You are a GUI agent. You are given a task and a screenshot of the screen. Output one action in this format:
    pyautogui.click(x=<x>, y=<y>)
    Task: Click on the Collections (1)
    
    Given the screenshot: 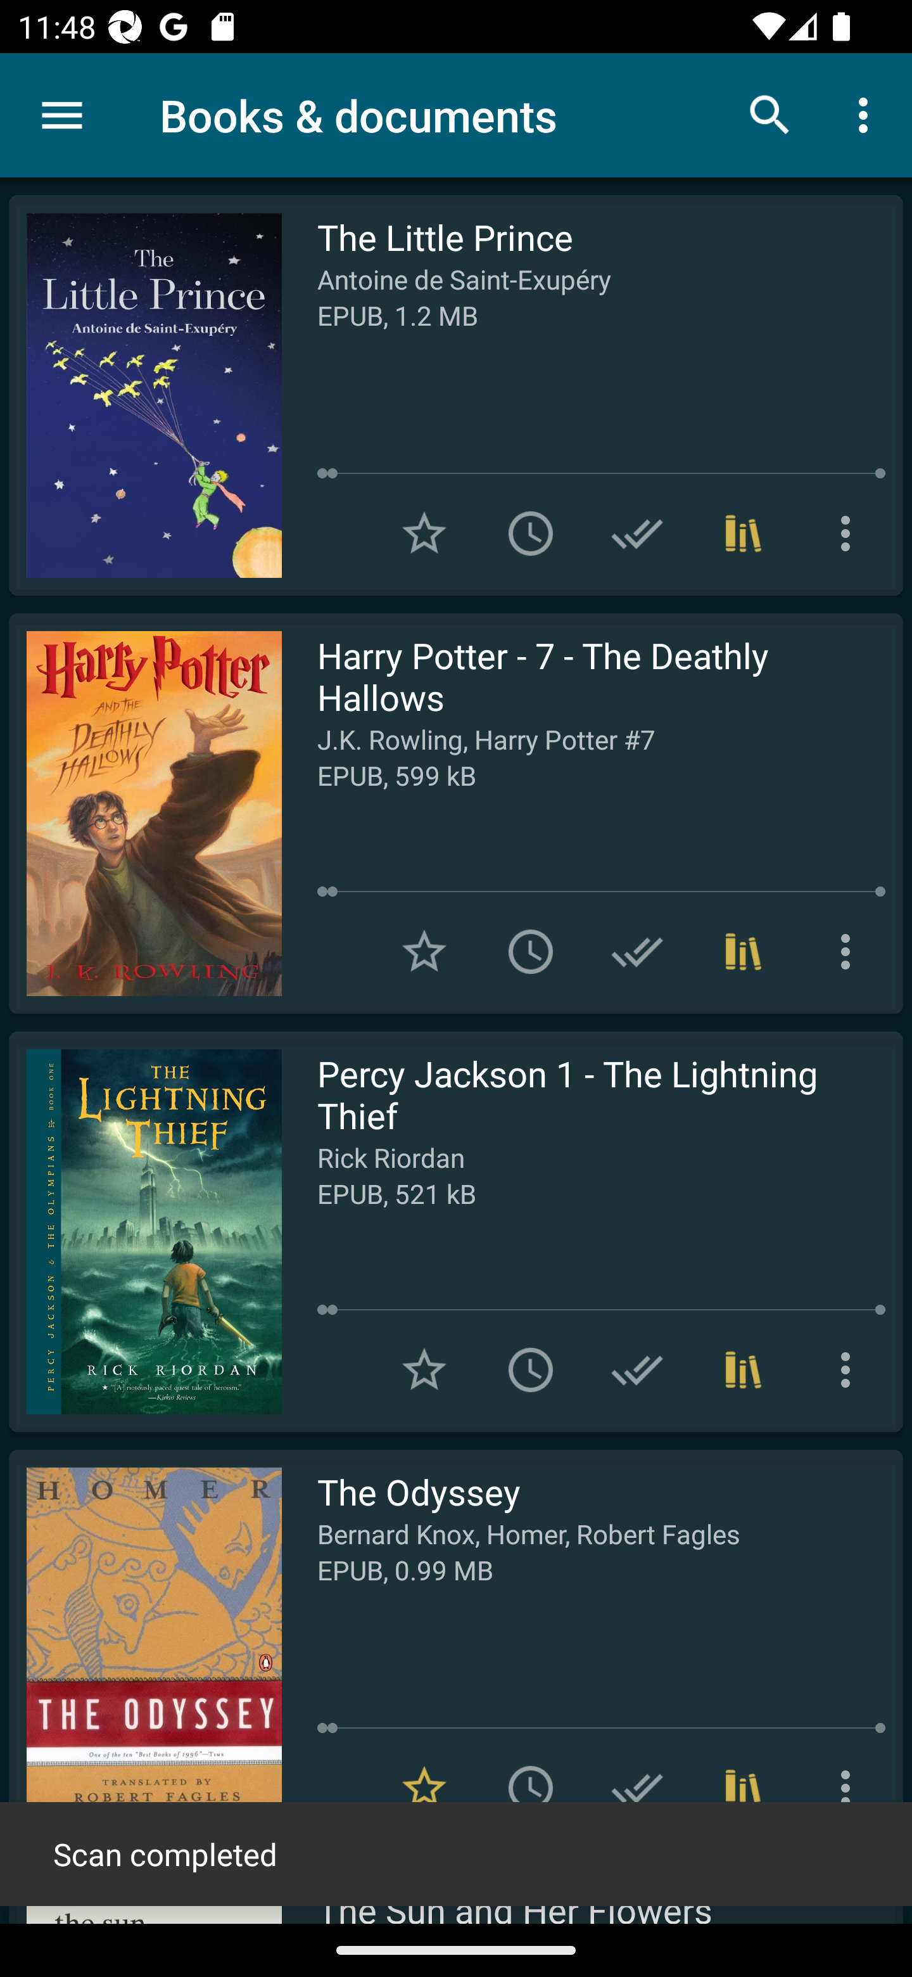 What is the action you would take?
    pyautogui.click(x=744, y=534)
    